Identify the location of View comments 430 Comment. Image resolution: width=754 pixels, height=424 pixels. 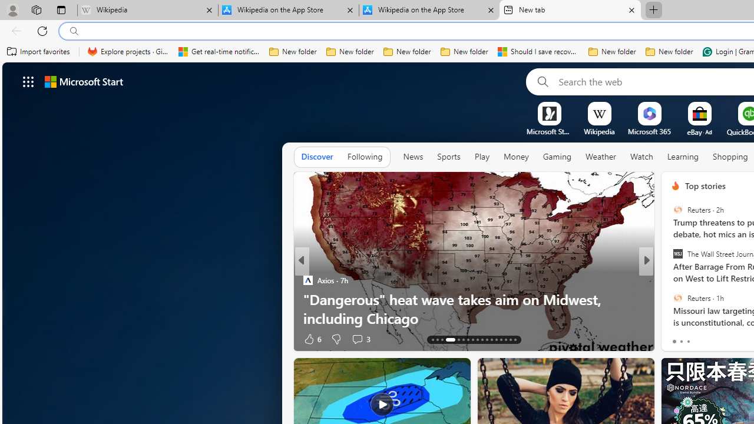
(6, 339).